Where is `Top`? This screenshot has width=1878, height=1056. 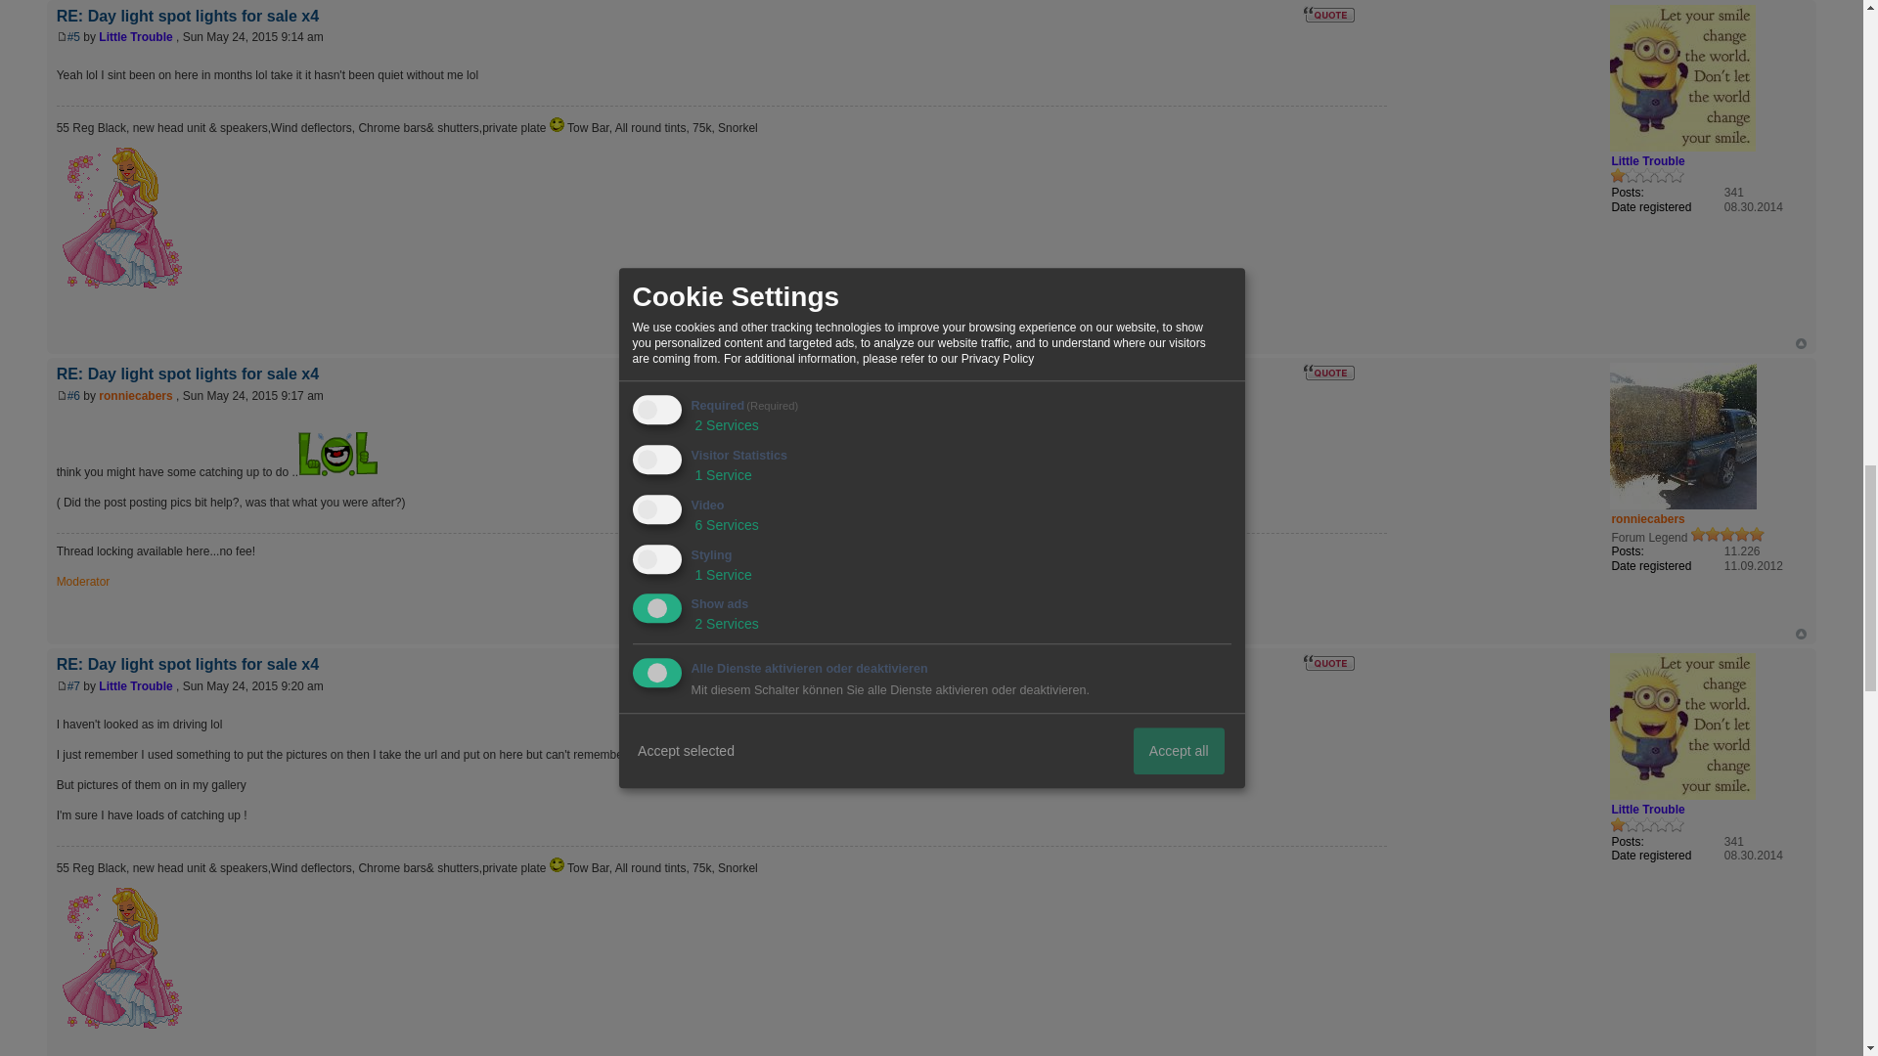
Top is located at coordinates (1801, 634).